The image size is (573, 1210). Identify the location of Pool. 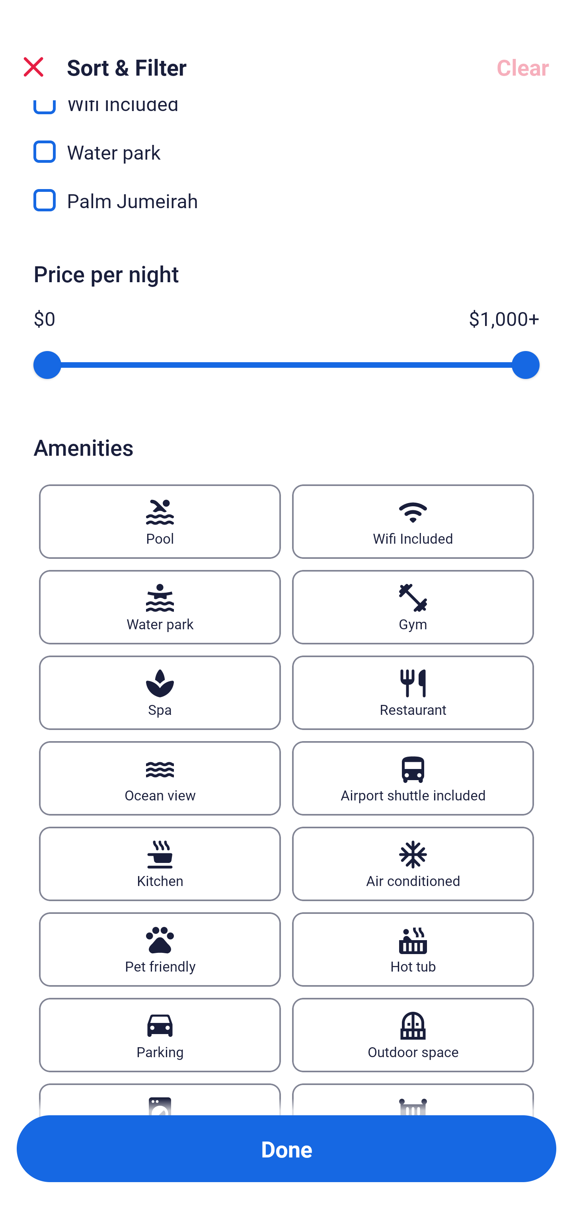
(160, 521).